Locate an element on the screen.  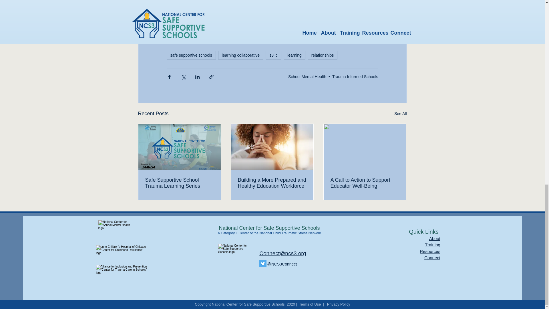
See All is located at coordinates (400, 114).